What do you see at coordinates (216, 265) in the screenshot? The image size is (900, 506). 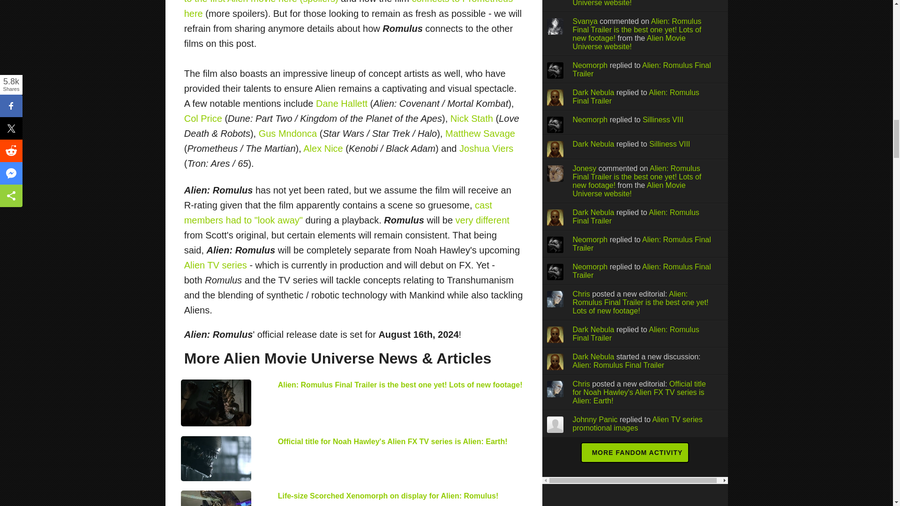 I see `Alien TV series` at bounding box center [216, 265].